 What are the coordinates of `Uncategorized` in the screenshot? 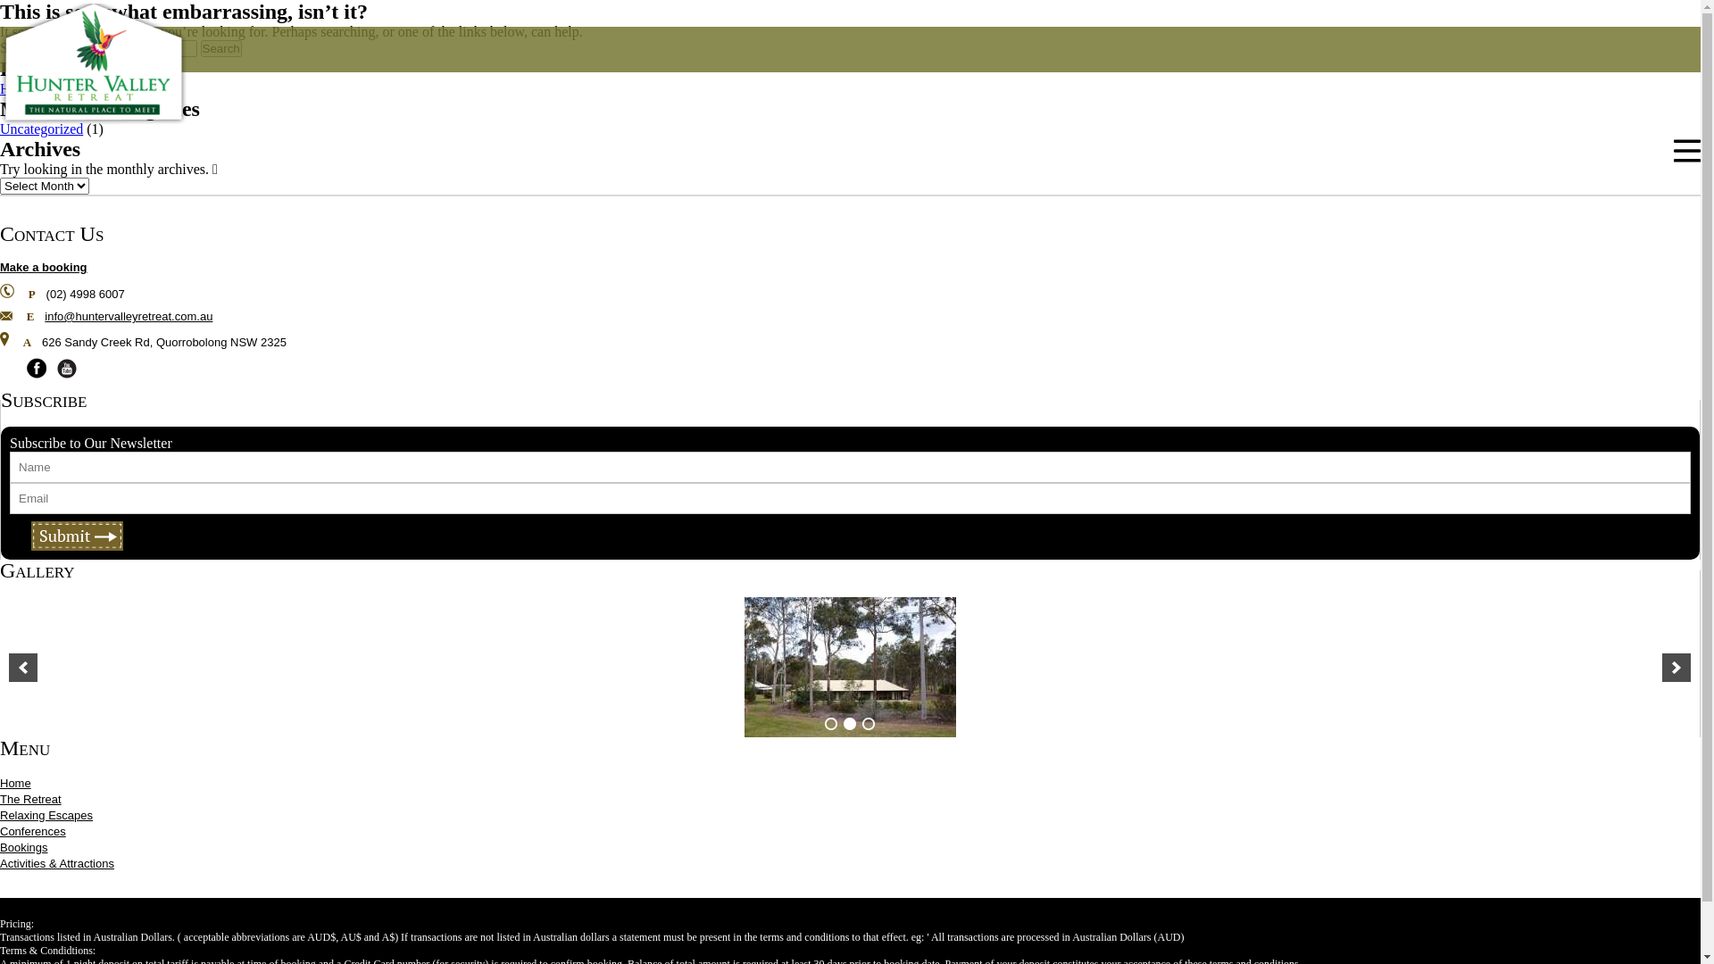 It's located at (41, 129).